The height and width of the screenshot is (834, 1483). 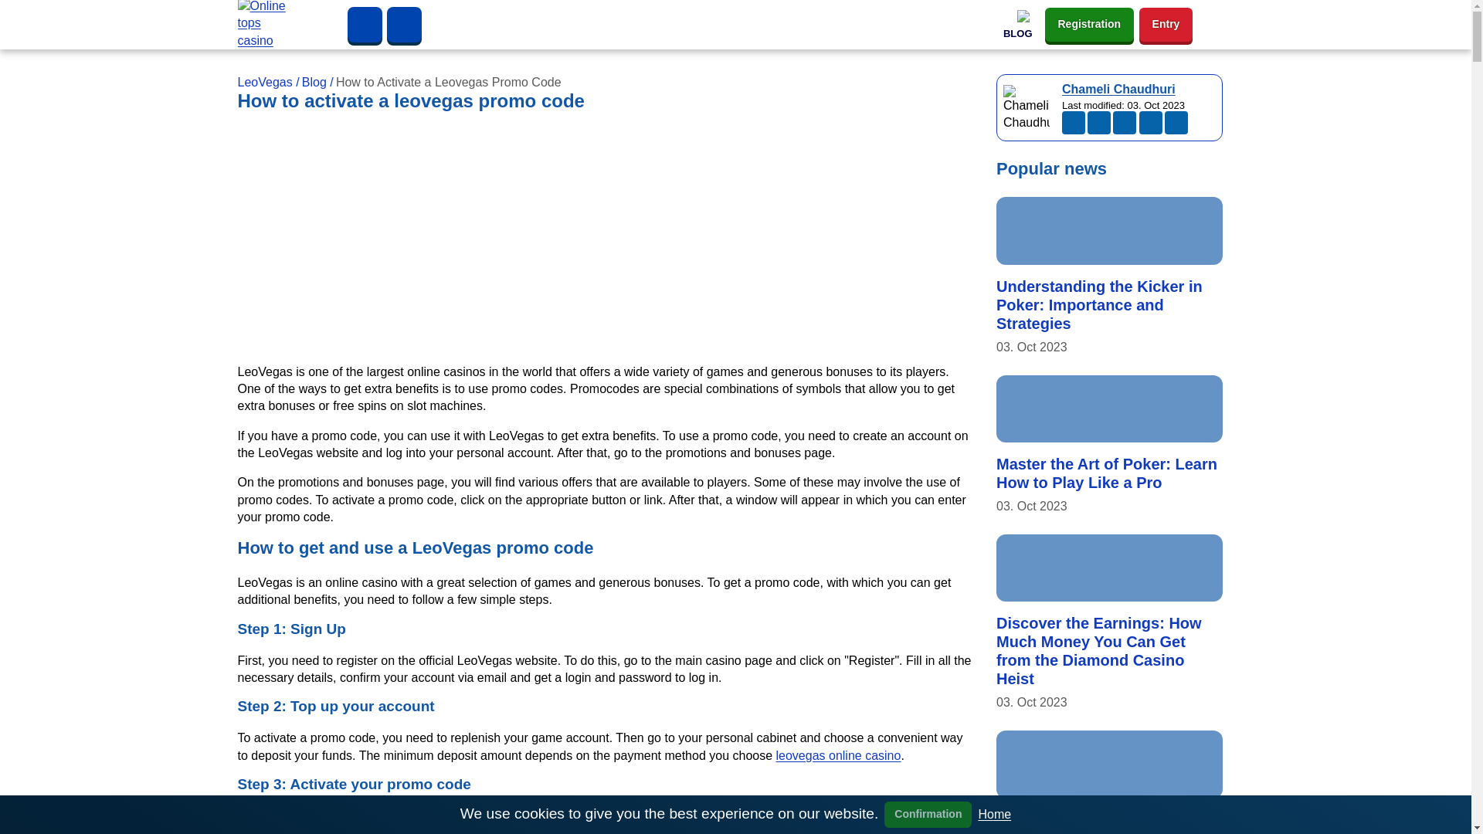 I want to click on Chameli Chaudhuri, so click(x=1118, y=89).